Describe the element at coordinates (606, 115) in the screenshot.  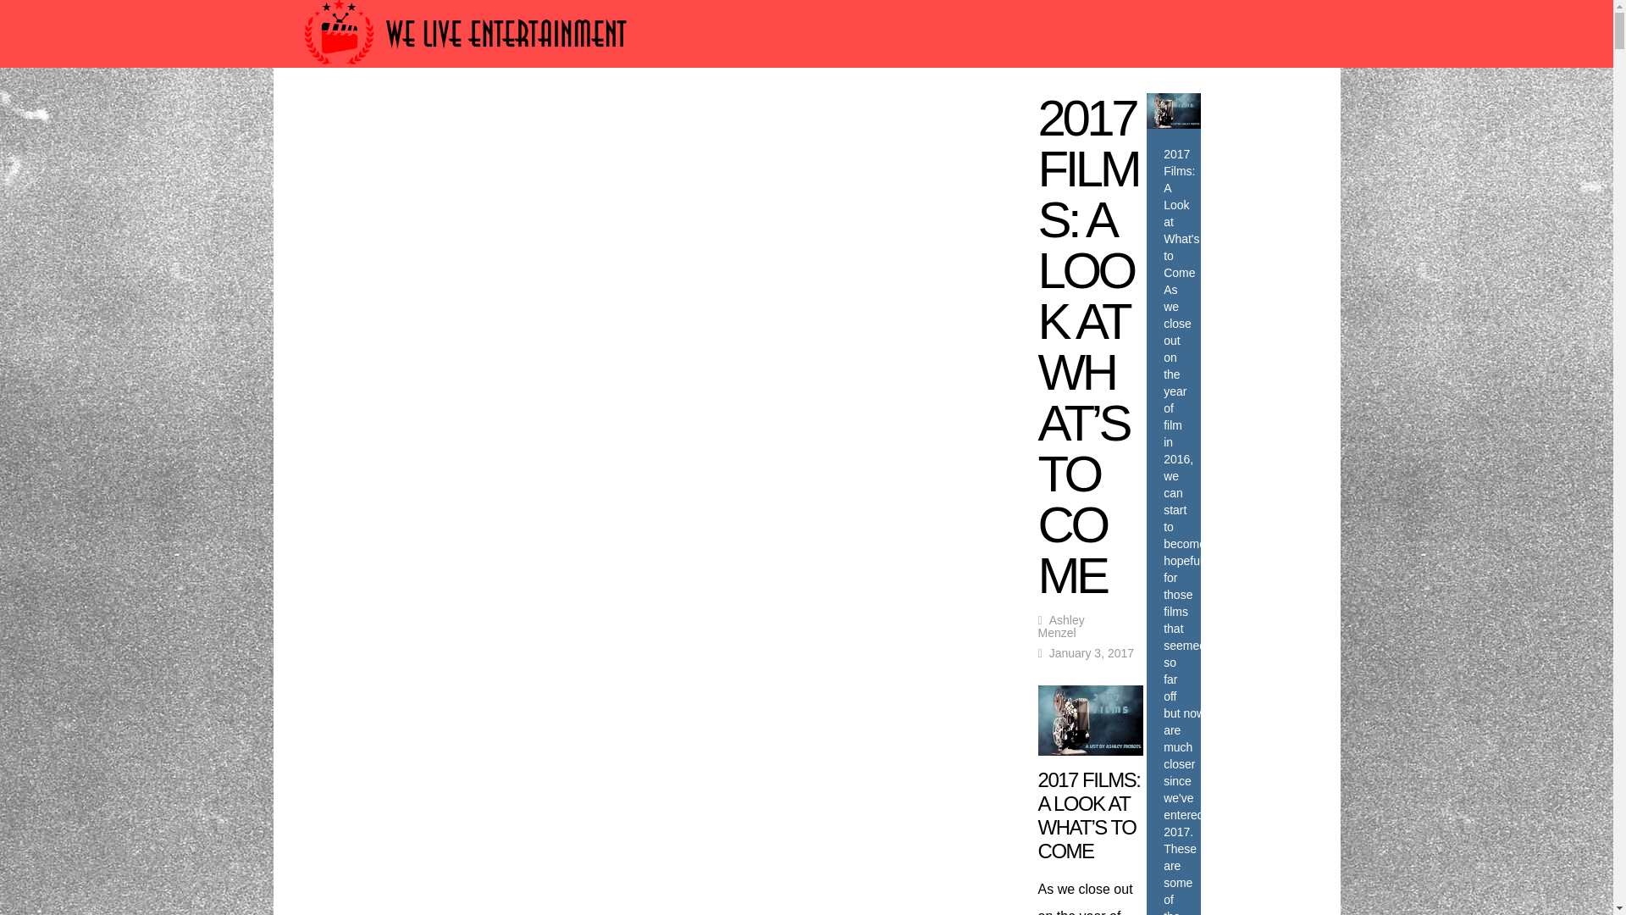
I see `WE LIVE FILM` at that location.